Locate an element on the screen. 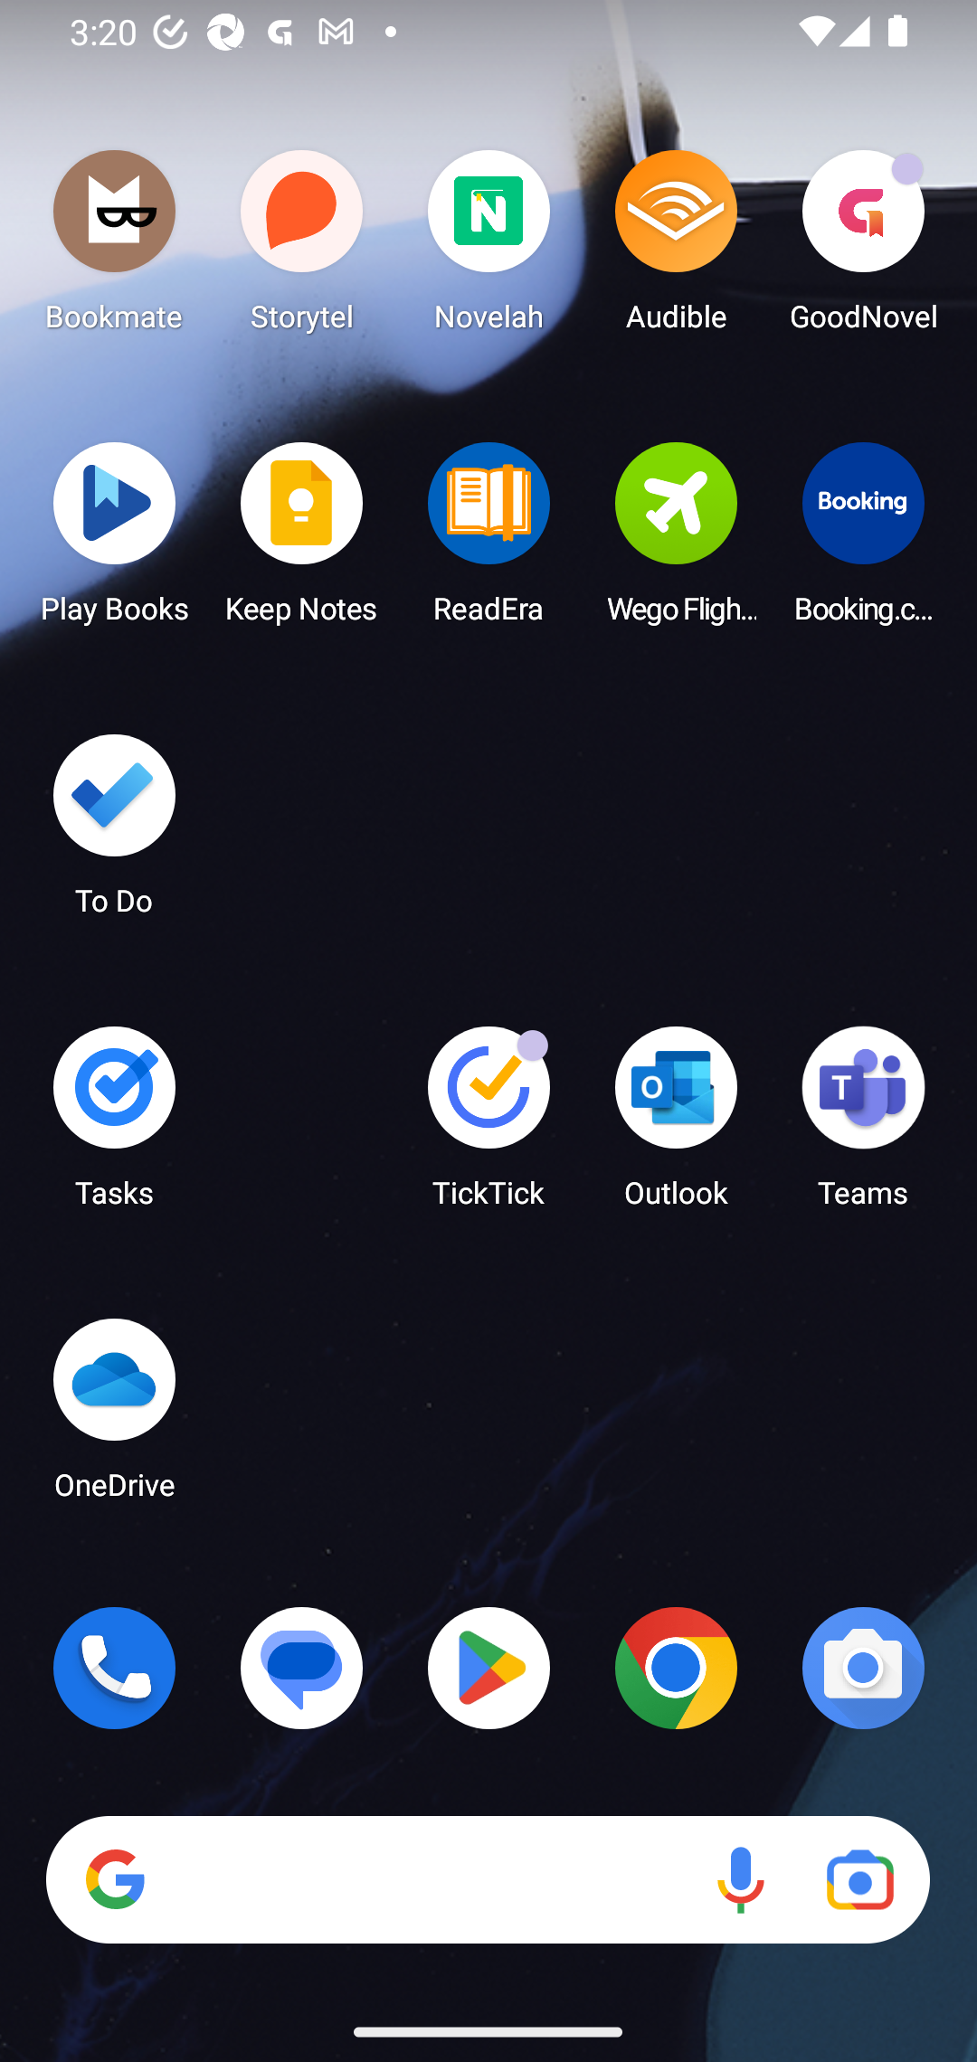 The height and width of the screenshot is (2062, 977). Audible is located at coordinates (676, 248).